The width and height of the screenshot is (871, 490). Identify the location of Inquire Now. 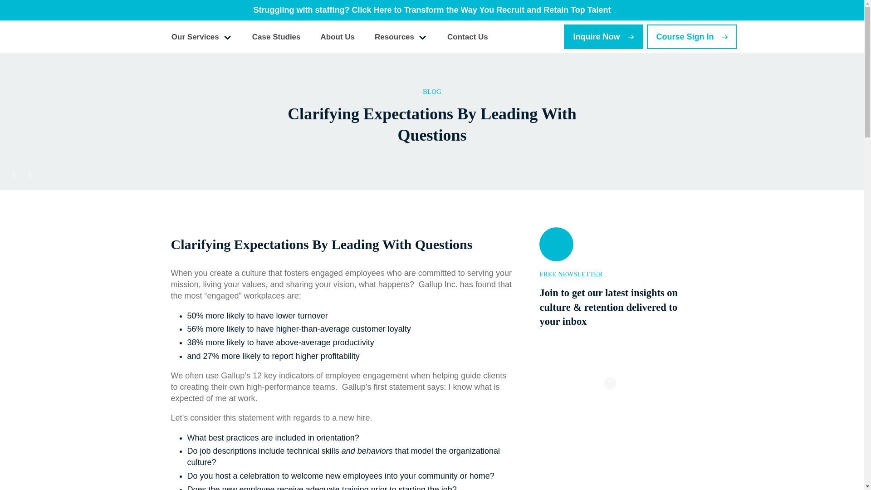
(603, 37).